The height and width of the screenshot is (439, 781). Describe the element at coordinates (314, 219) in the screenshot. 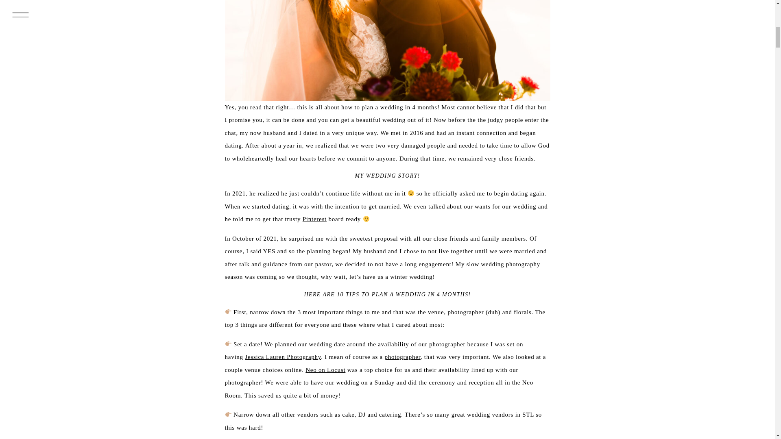

I see `Pinterest` at that location.